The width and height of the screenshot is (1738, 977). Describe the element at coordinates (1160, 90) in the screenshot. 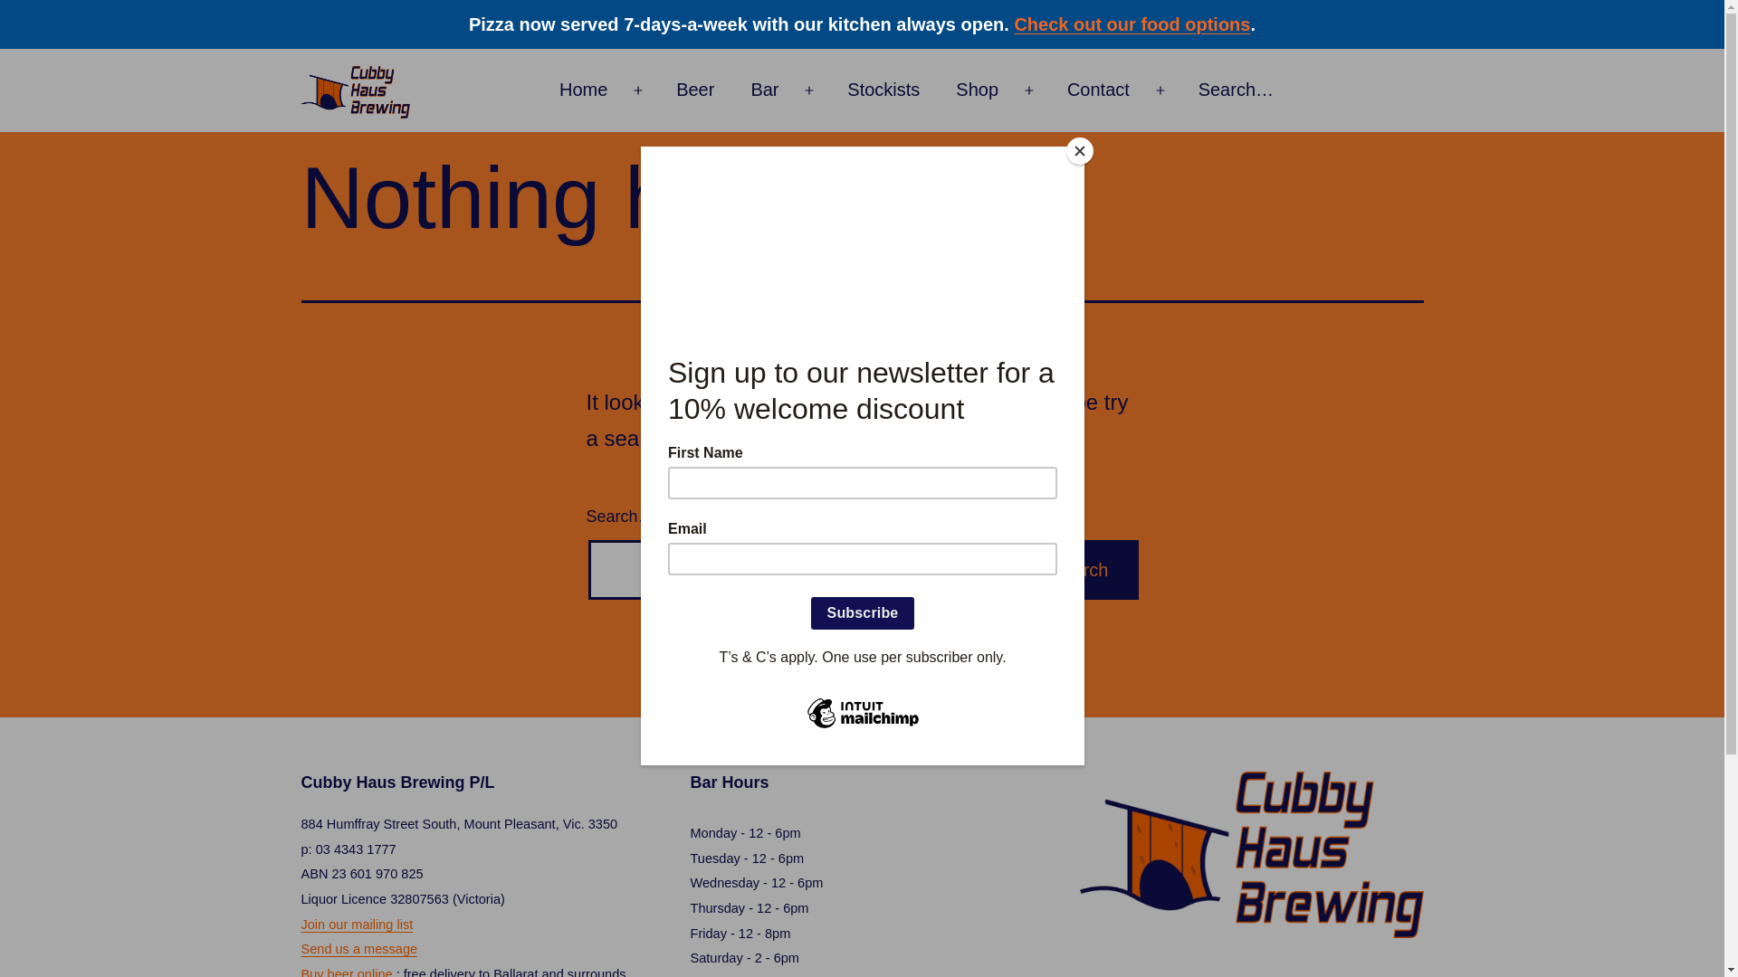

I see `Open menu` at that location.